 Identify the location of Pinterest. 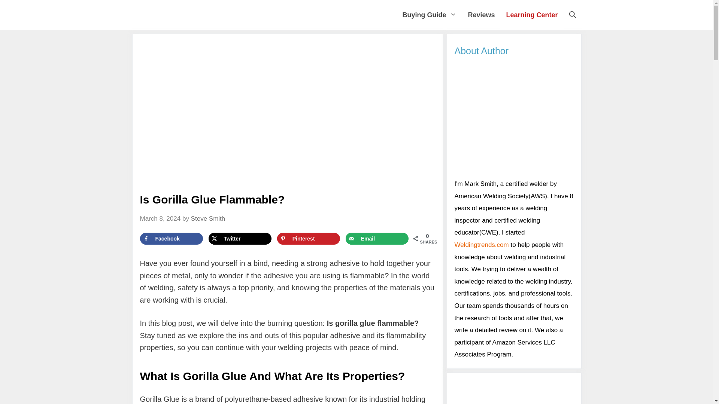
(309, 239).